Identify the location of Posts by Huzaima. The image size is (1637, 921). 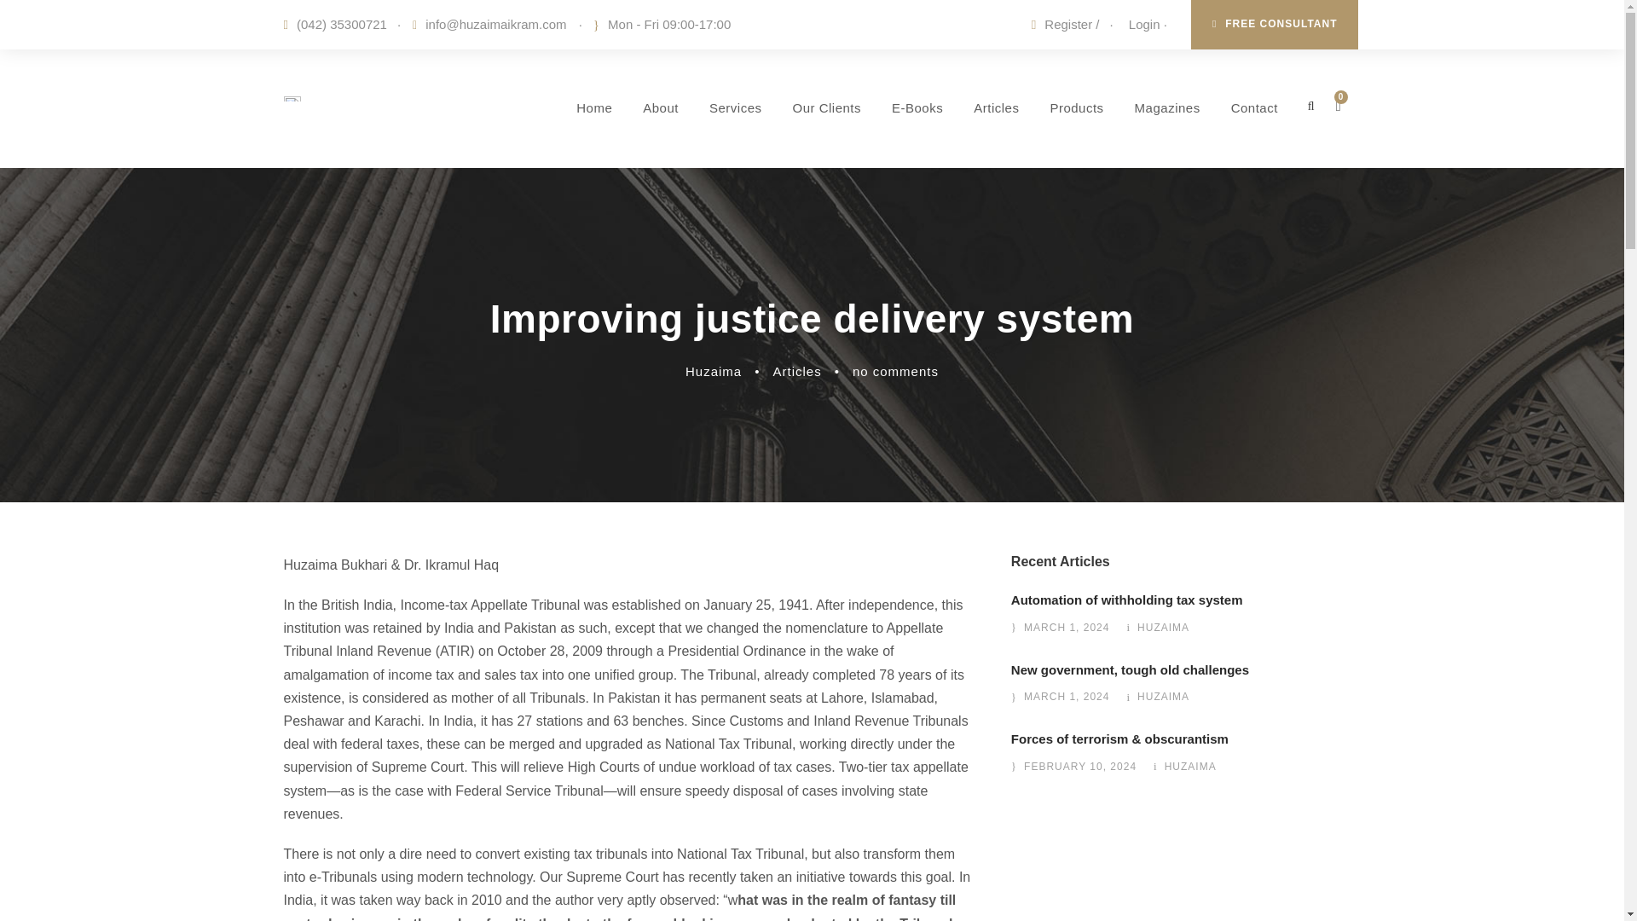
(1163, 697).